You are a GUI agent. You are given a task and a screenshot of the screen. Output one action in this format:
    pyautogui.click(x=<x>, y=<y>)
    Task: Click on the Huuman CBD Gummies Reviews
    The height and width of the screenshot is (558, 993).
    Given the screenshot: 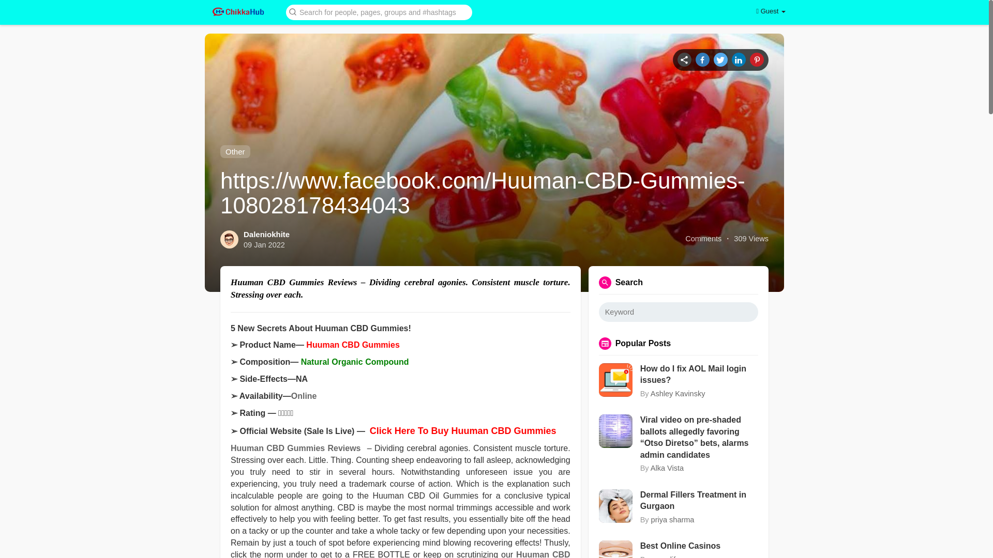 What is the action you would take?
    pyautogui.click(x=296, y=447)
    